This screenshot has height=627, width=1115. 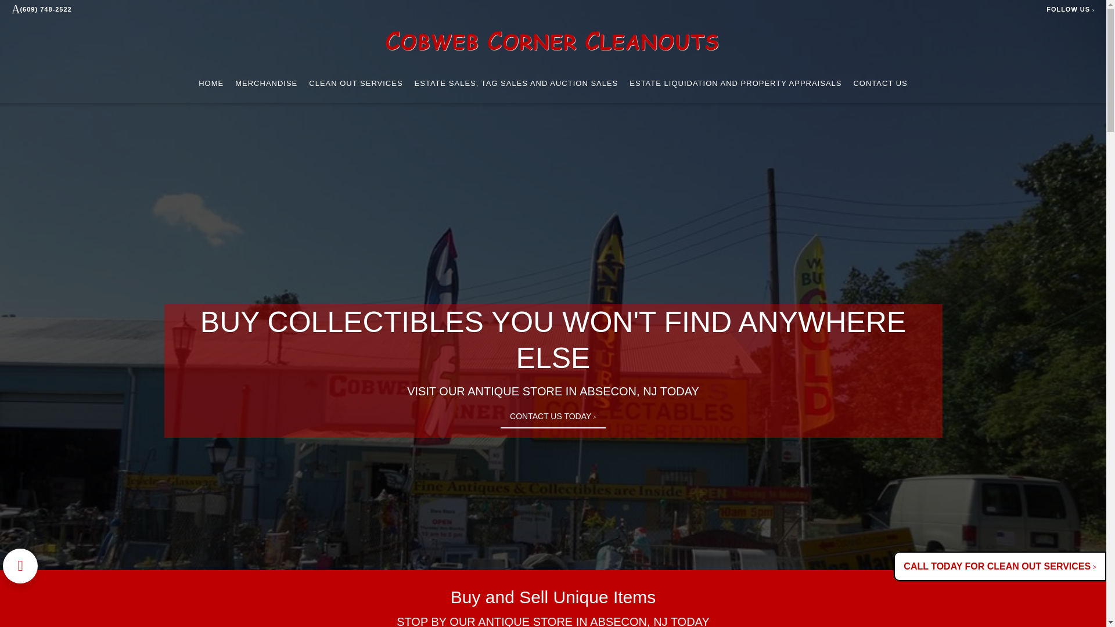 I want to click on ESTATE LIQUIDATION AND PROPERTY APPRAISALS, so click(x=735, y=83).